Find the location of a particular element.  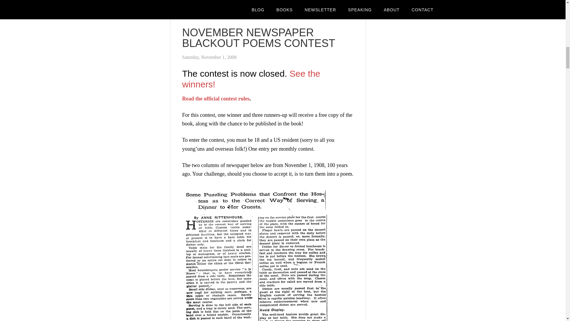

See the winners! is located at coordinates (251, 78).